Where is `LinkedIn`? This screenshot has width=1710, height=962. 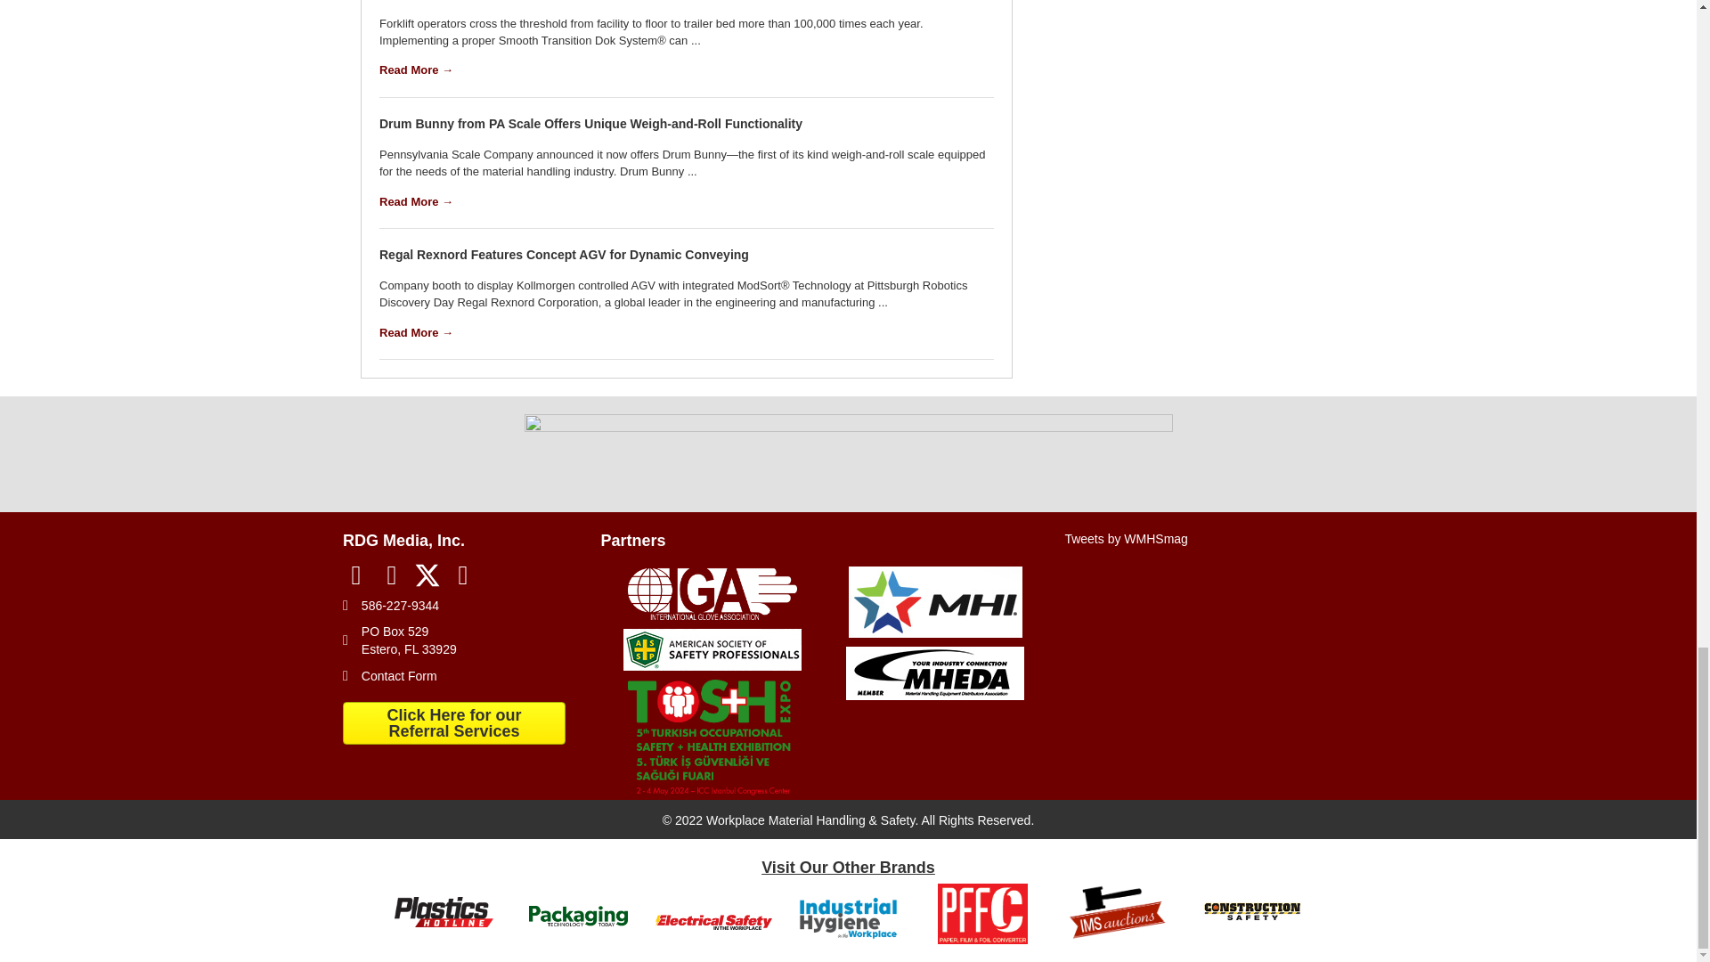
LinkedIn is located at coordinates (392, 575).